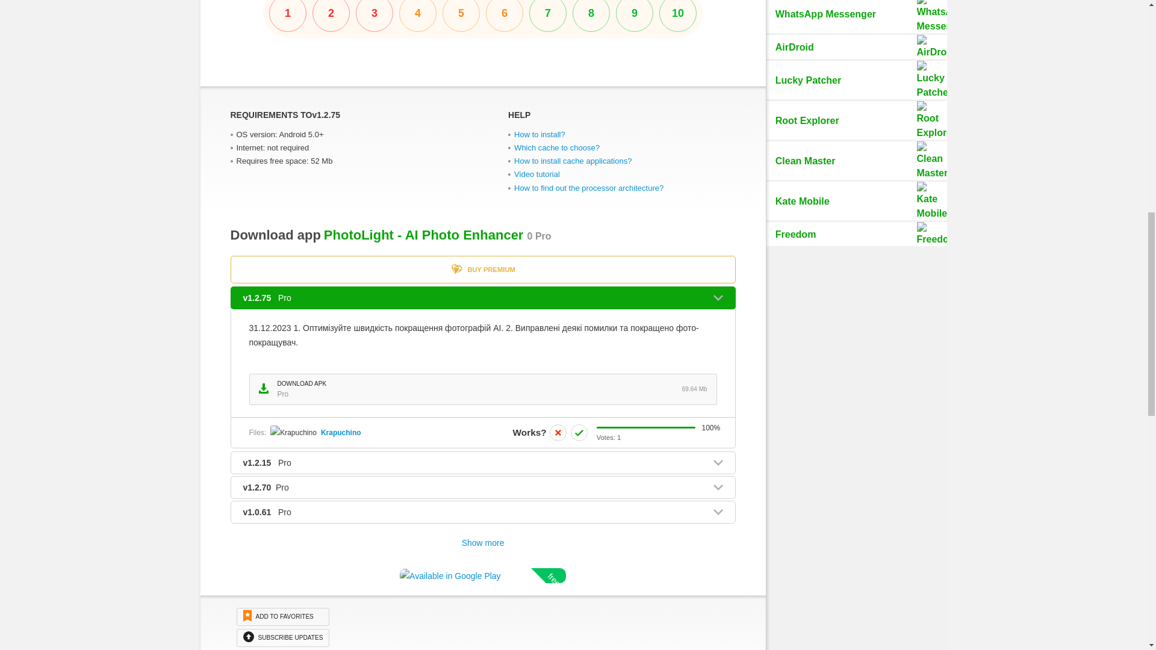 The height and width of the screenshot is (650, 1156). What do you see at coordinates (537, 174) in the screenshot?
I see `BUY PREMIUM` at bounding box center [537, 174].